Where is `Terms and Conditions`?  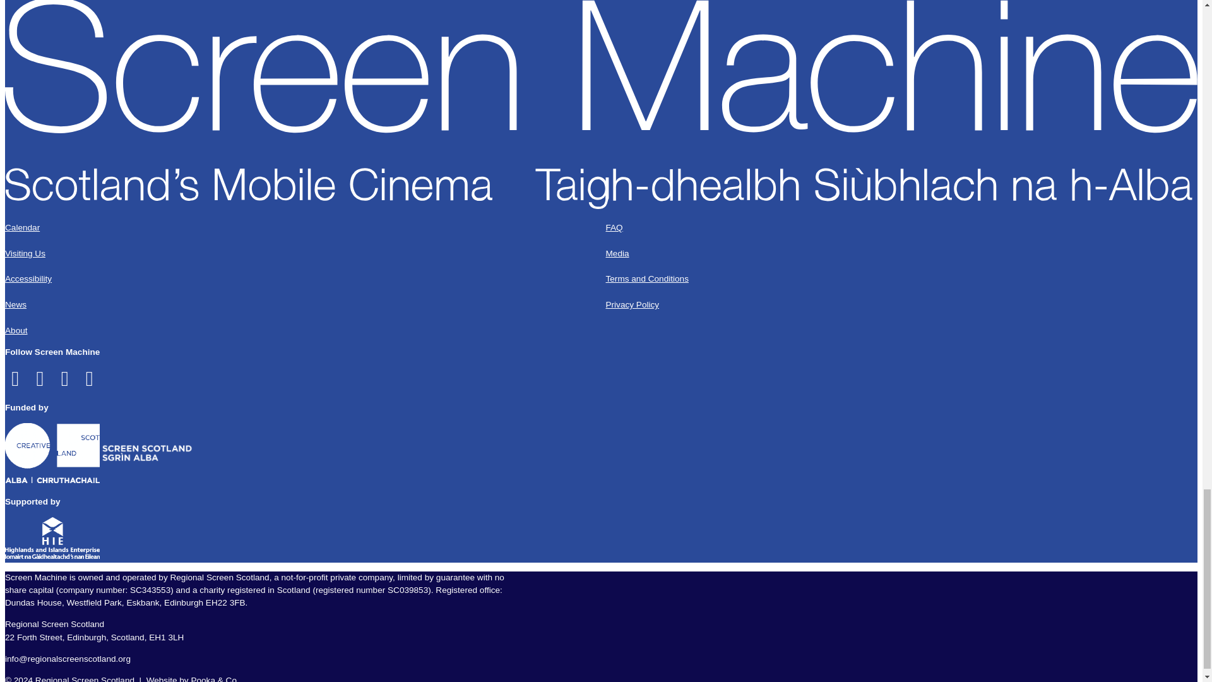 Terms and Conditions is located at coordinates (647, 279).